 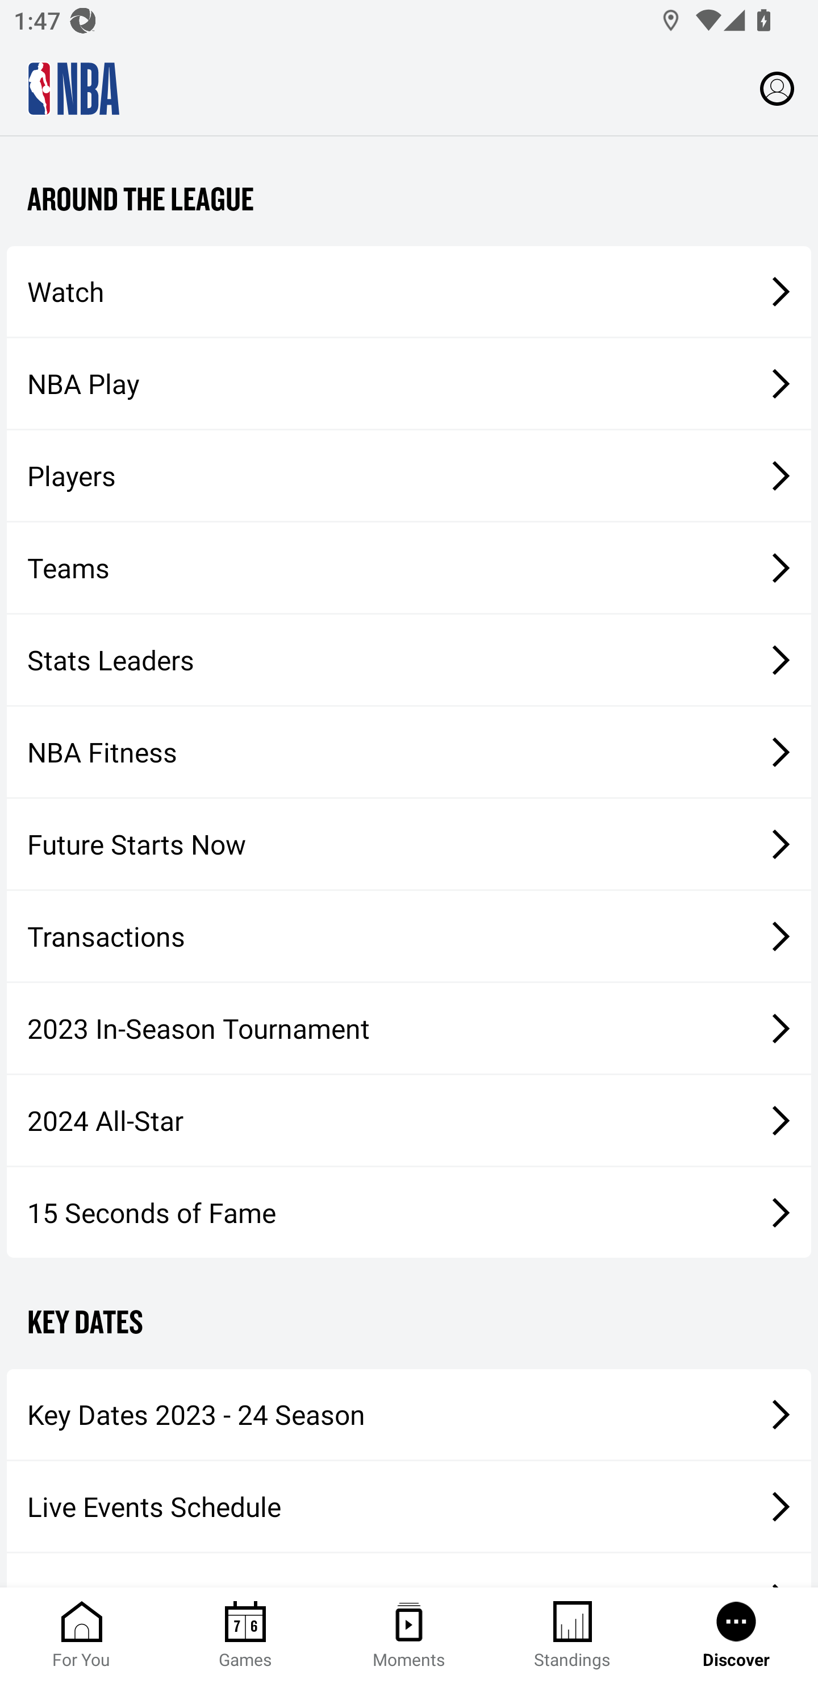 I want to click on Key Dates 2023 - 24 Season, so click(x=409, y=1415).